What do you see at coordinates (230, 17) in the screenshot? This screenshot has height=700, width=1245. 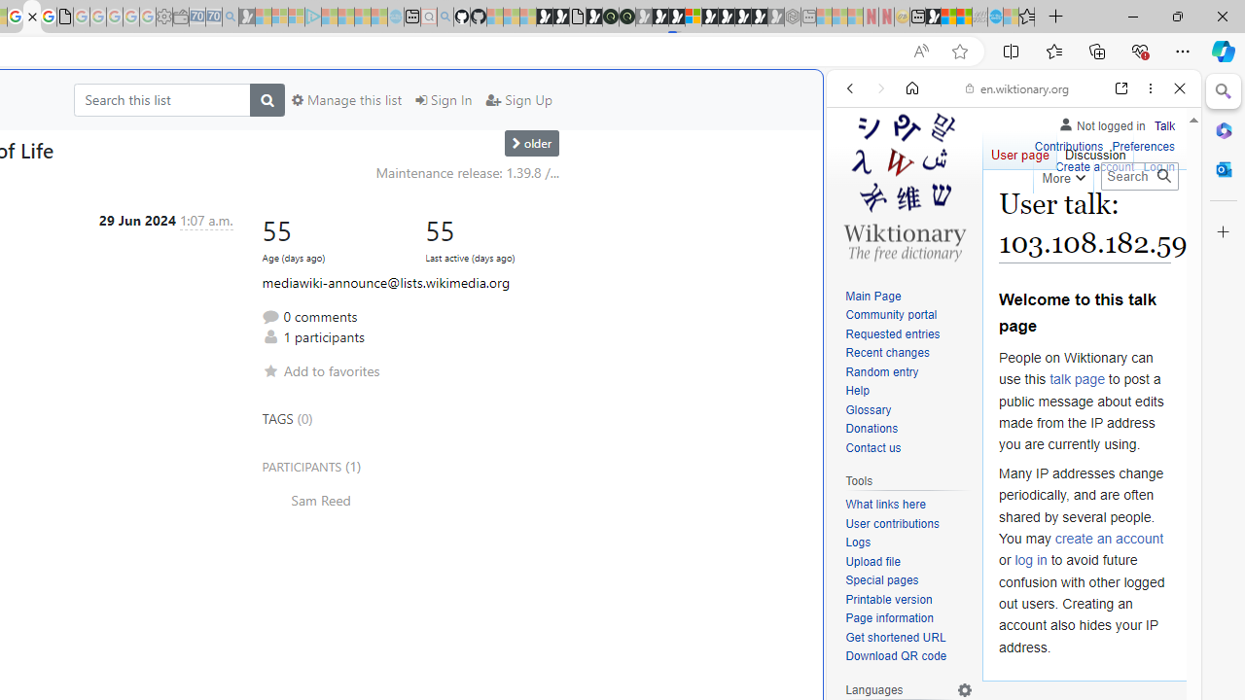 I see `Bing Real Estate - Home sales and rental listings - Sleeping` at bounding box center [230, 17].